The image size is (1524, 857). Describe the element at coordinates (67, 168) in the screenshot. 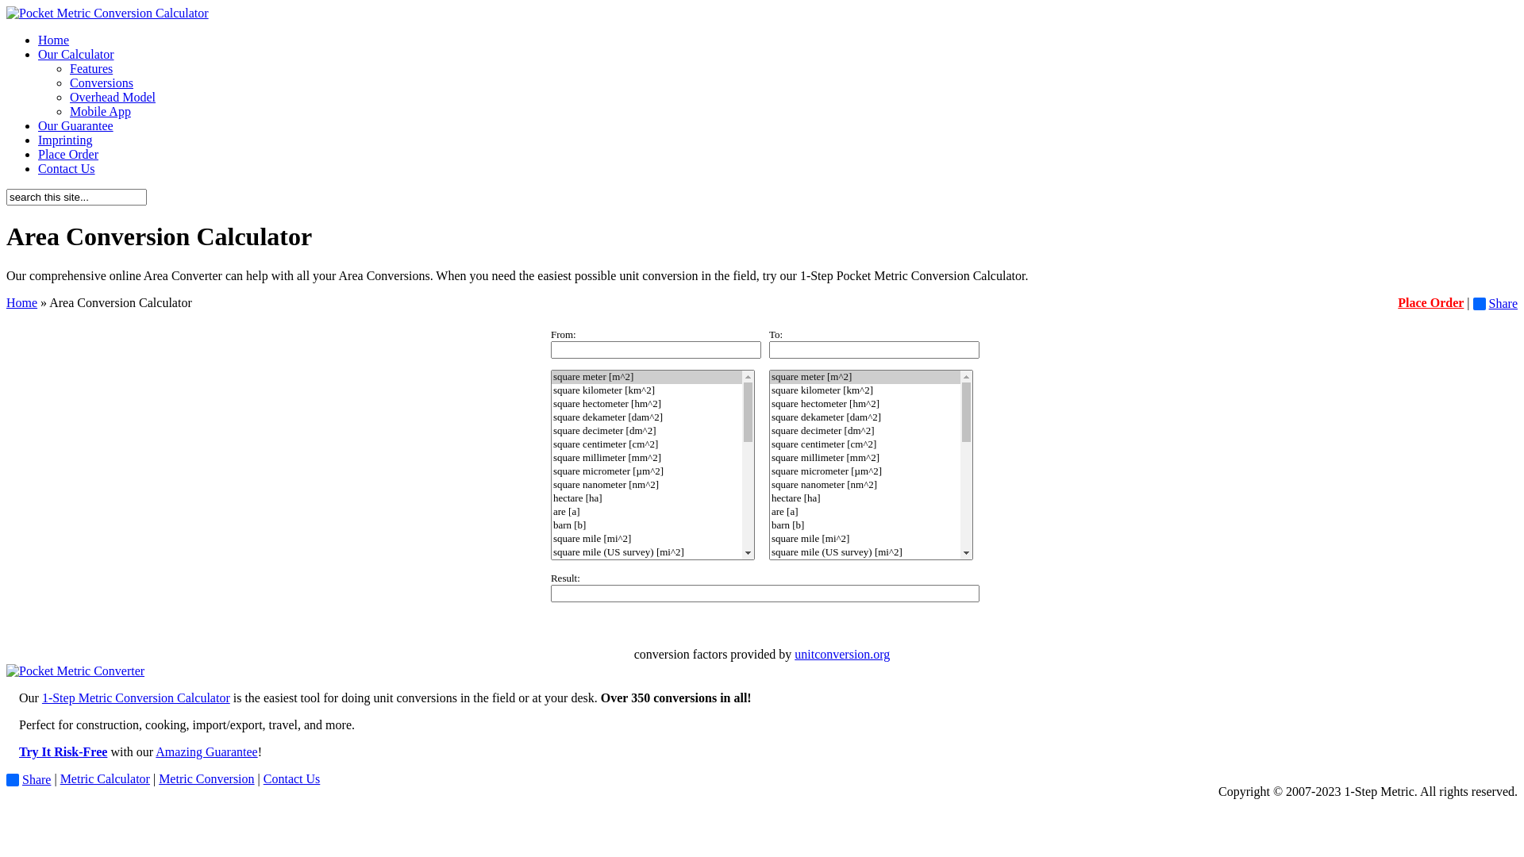

I see `Contact Us` at that location.